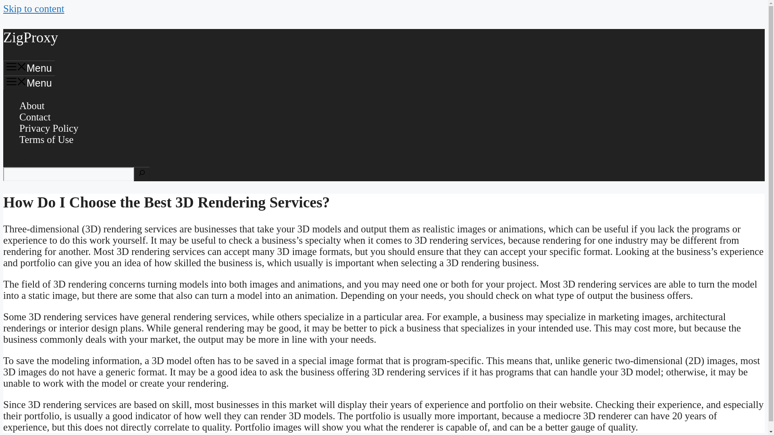 Image resolution: width=774 pixels, height=435 pixels. I want to click on Privacy Policy, so click(49, 128).